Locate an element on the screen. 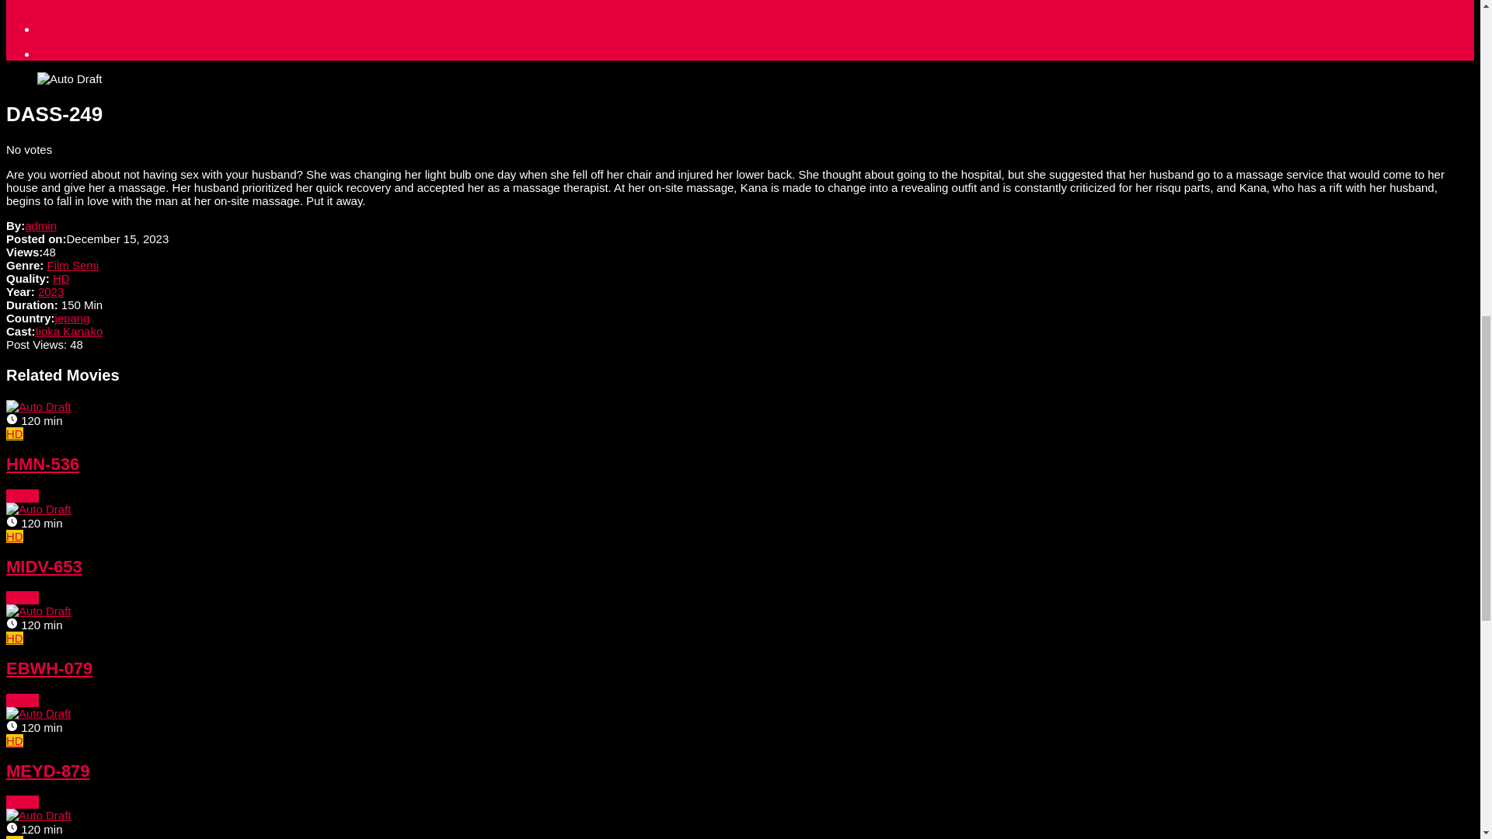 This screenshot has width=1492, height=839. Permalink to: HMN-536 is located at coordinates (22, 496).